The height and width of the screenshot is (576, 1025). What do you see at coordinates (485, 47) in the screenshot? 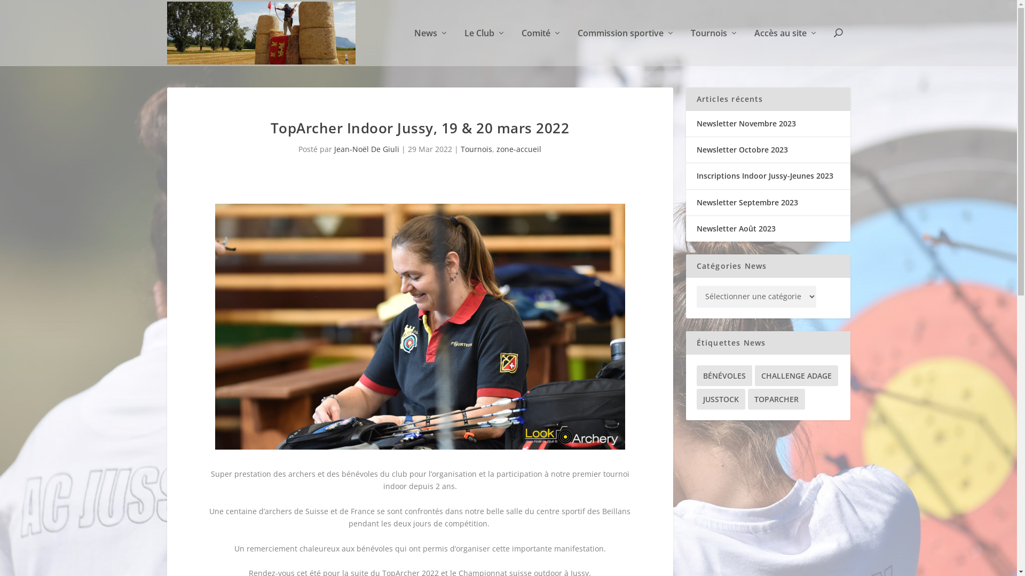
I see `Le Club` at bounding box center [485, 47].